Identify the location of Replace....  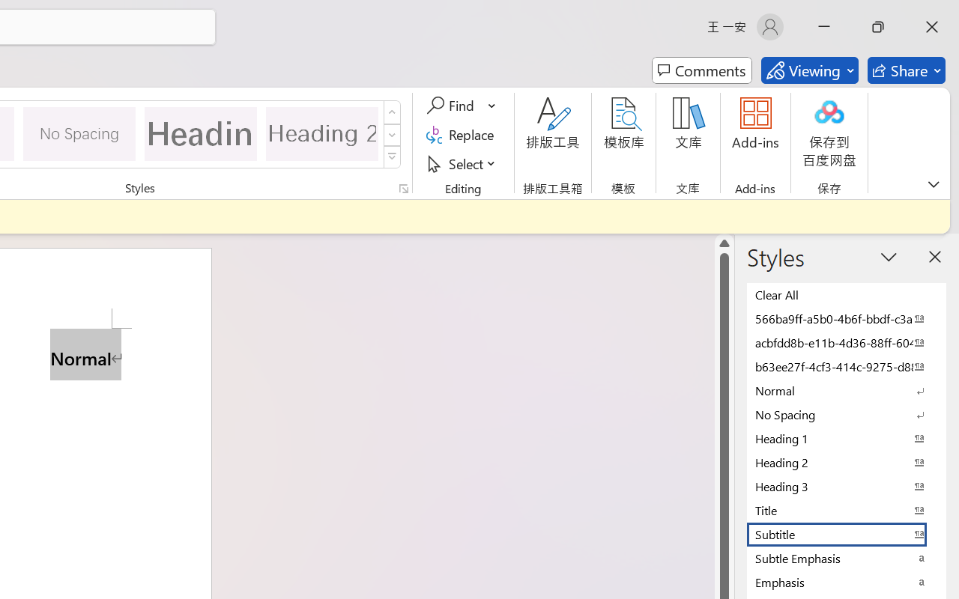
(463, 135).